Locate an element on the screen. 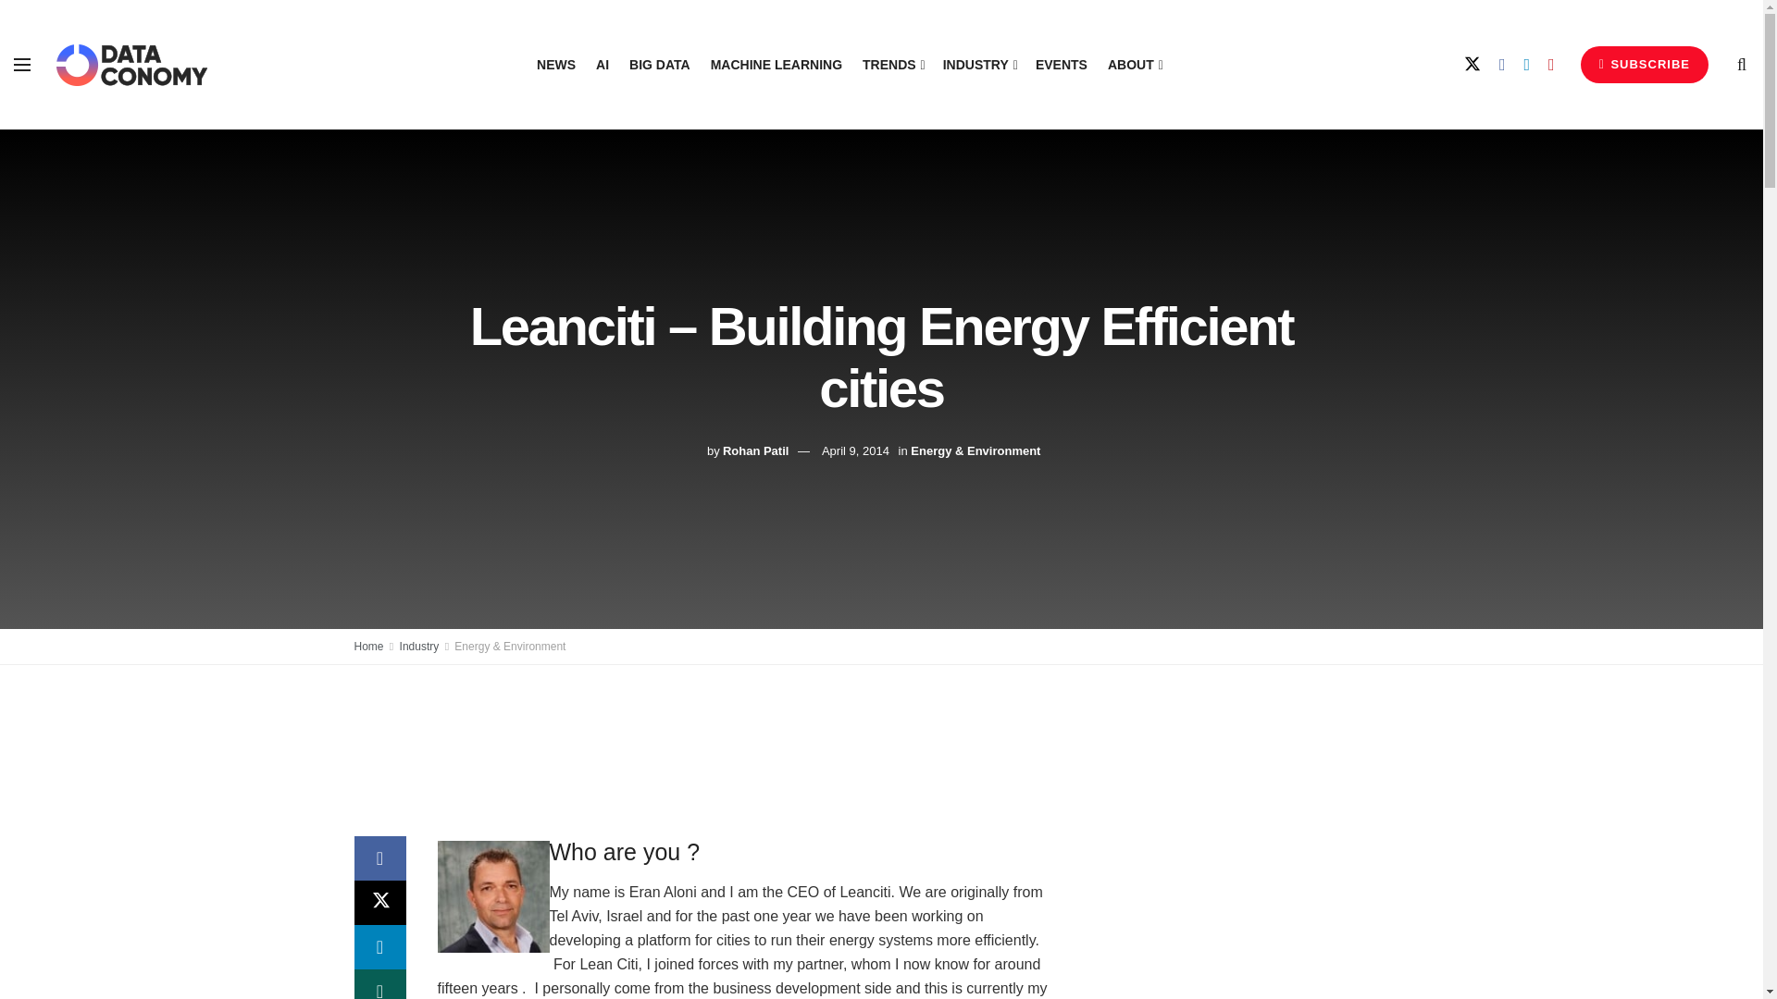 This screenshot has height=999, width=1777. NEWS is located at coordinates (555, 65).